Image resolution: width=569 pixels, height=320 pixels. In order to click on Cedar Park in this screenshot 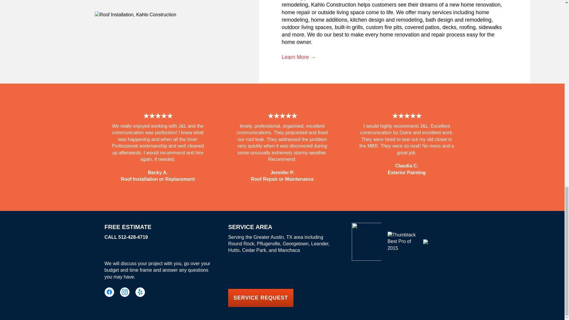, I will do `click(254, 250)`.